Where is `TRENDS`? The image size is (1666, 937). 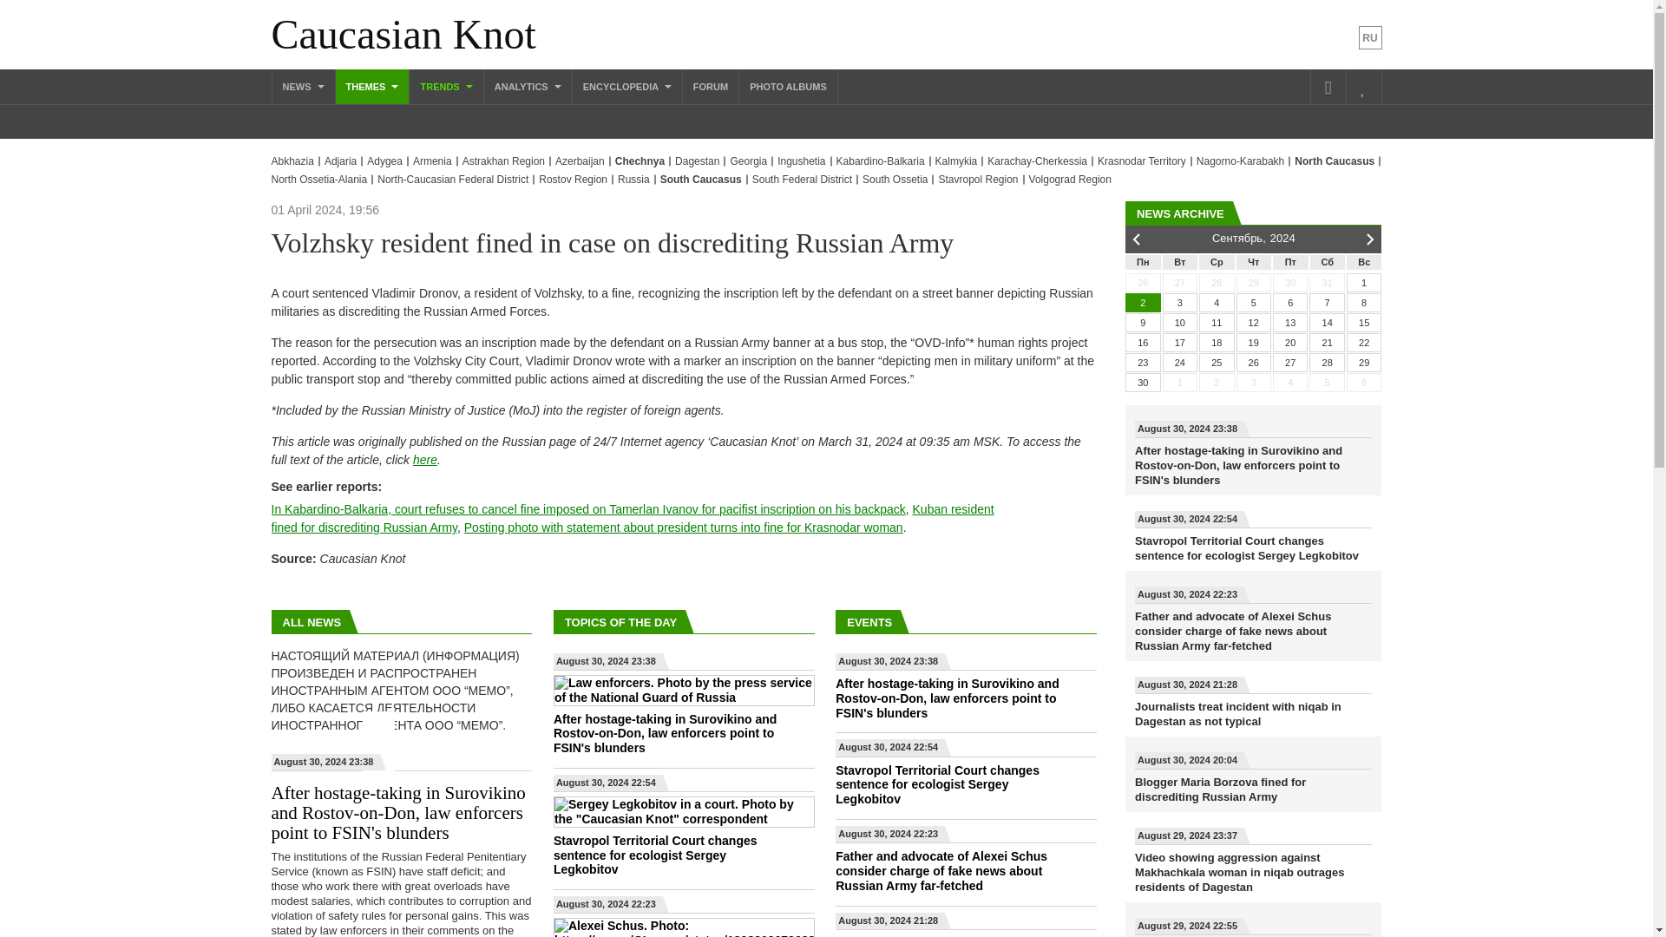
TRENDS is located at coordinates (446, 86).